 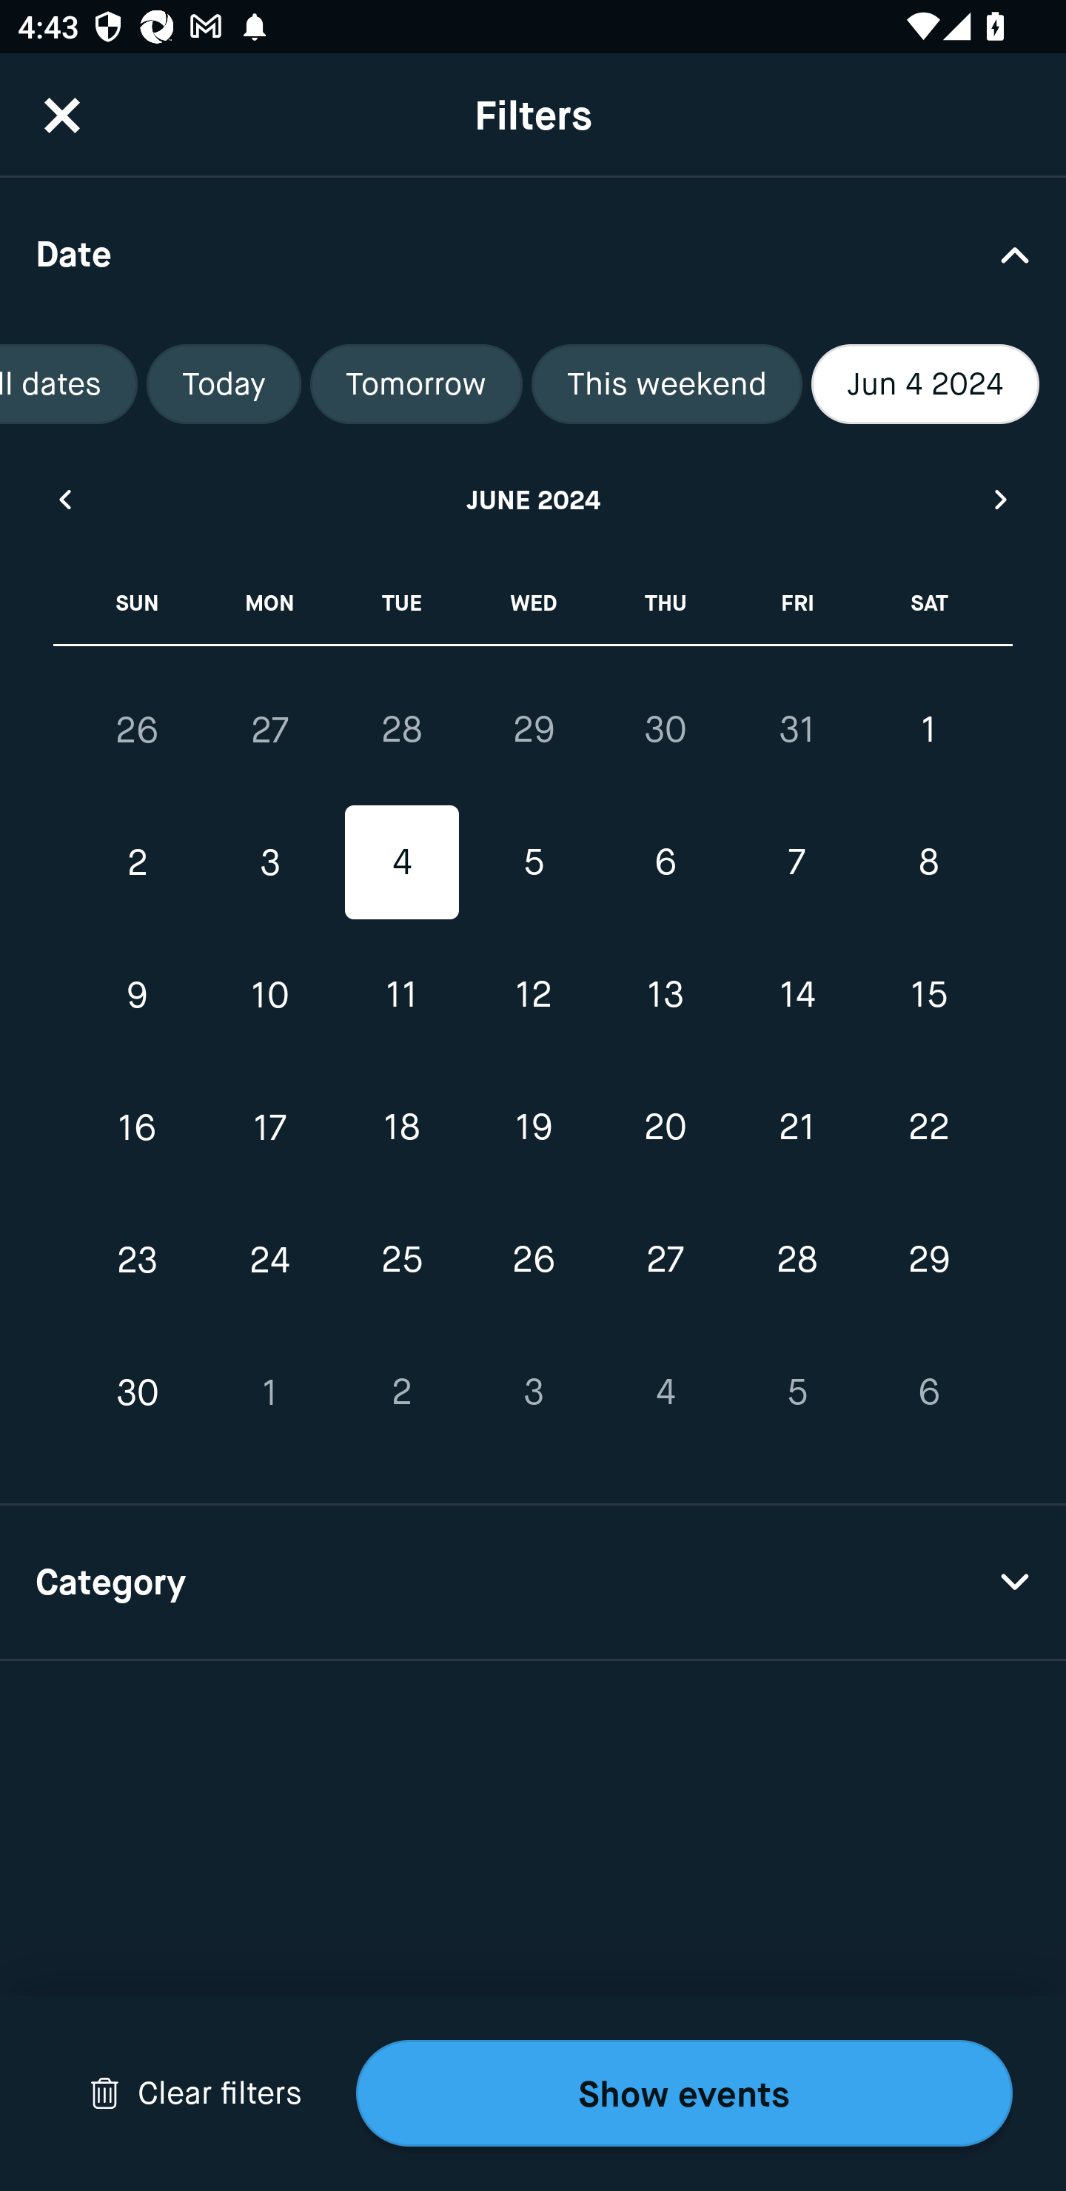 I want to click on 6, so click(x=665, y=863).